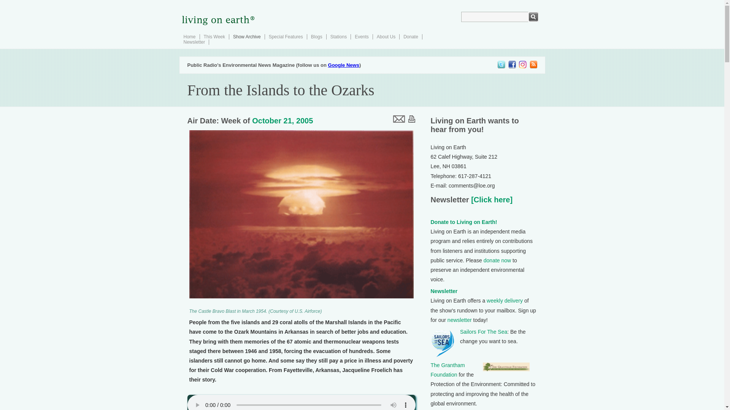  I want to click on email, so click(398, 118).